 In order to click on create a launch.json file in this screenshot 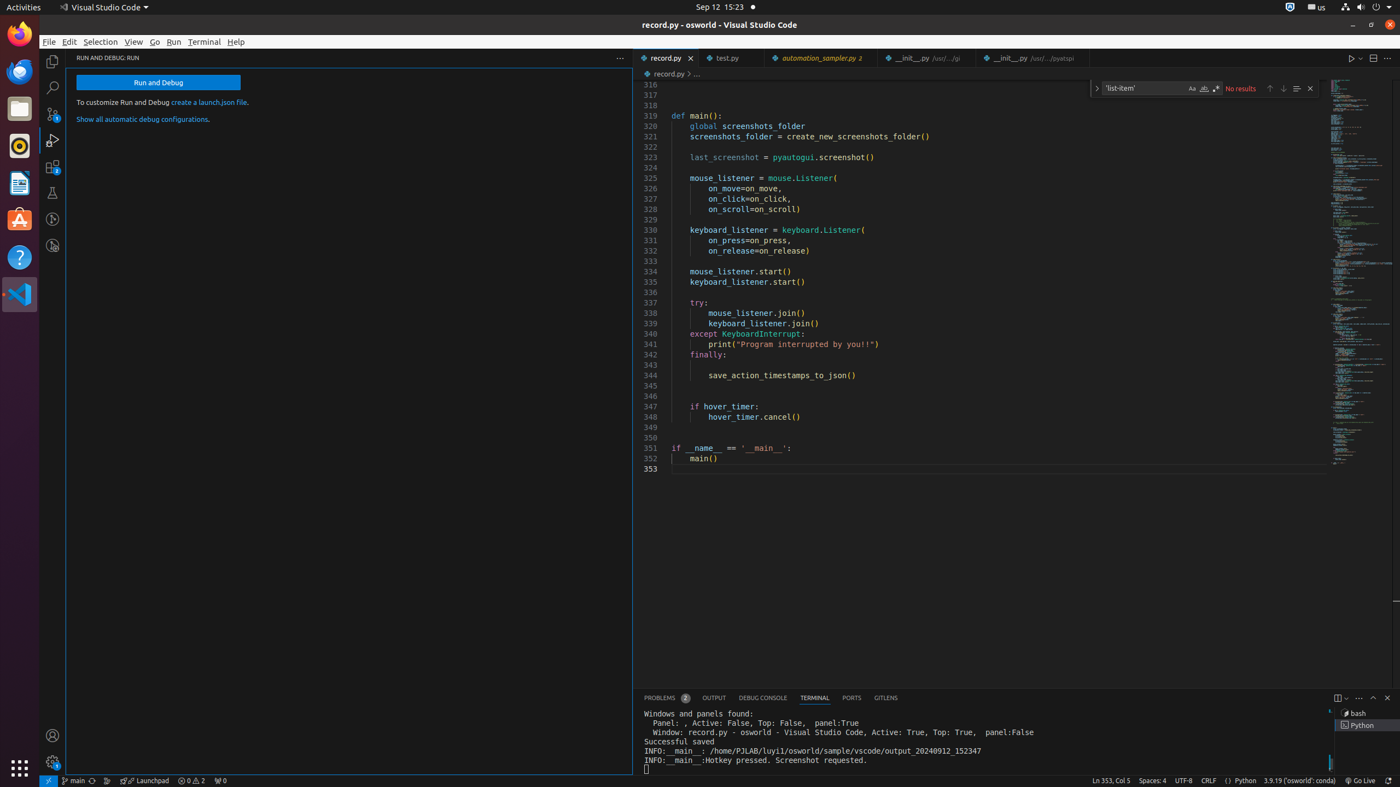, I will do `click(209, 102)`.